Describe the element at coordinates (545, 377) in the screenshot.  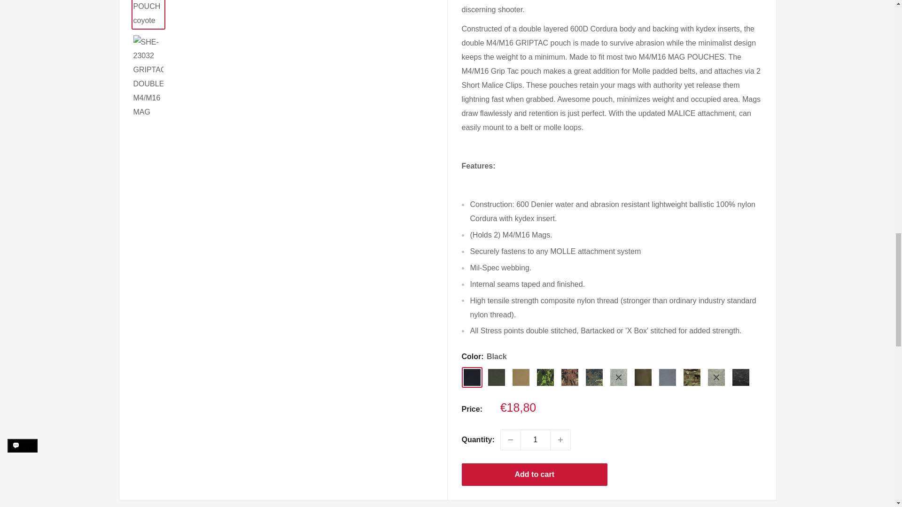
I see `Woodland Digi` at that location.